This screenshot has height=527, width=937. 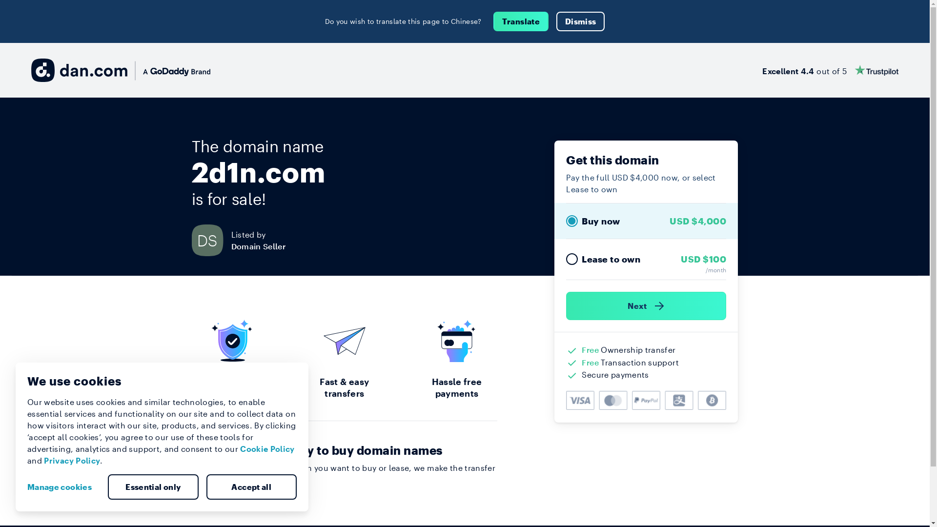 I want to click on Essential only, so click(x=153, y=487).